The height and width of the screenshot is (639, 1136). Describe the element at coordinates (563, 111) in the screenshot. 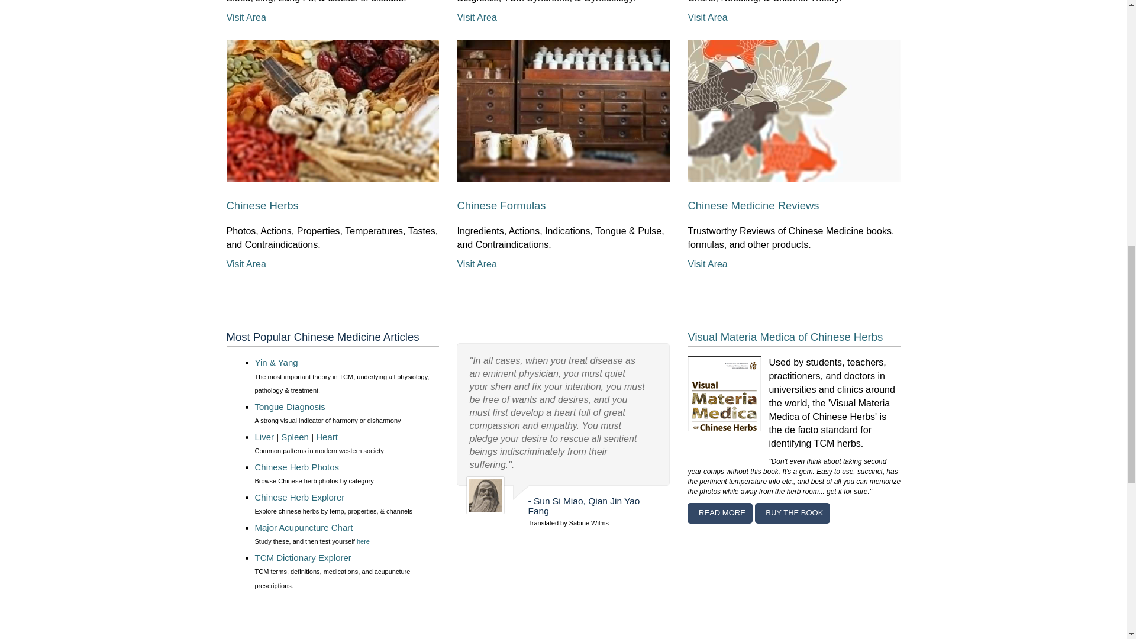

I see `Chinese Formulas` at that location.